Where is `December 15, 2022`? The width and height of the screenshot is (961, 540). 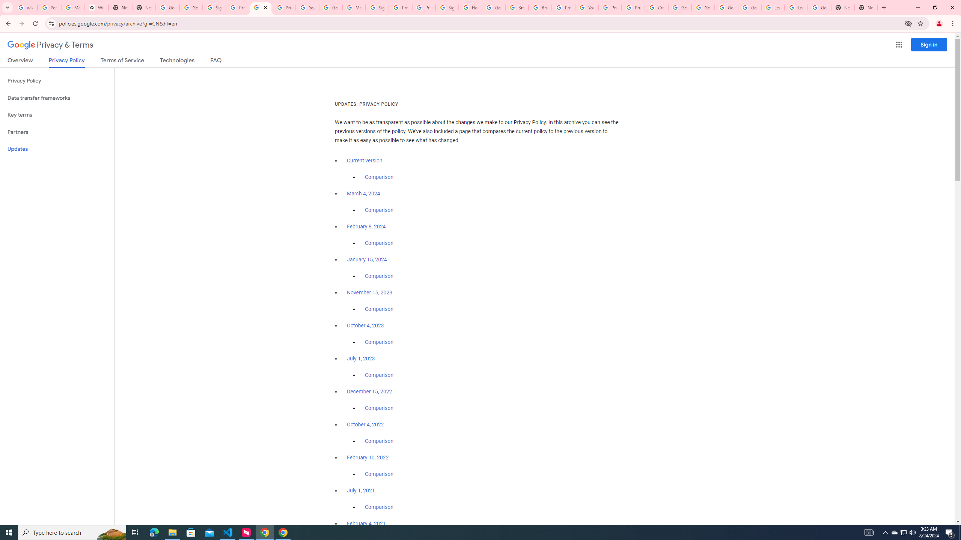 December 15, 2022 is located at coordinates (369, 391).